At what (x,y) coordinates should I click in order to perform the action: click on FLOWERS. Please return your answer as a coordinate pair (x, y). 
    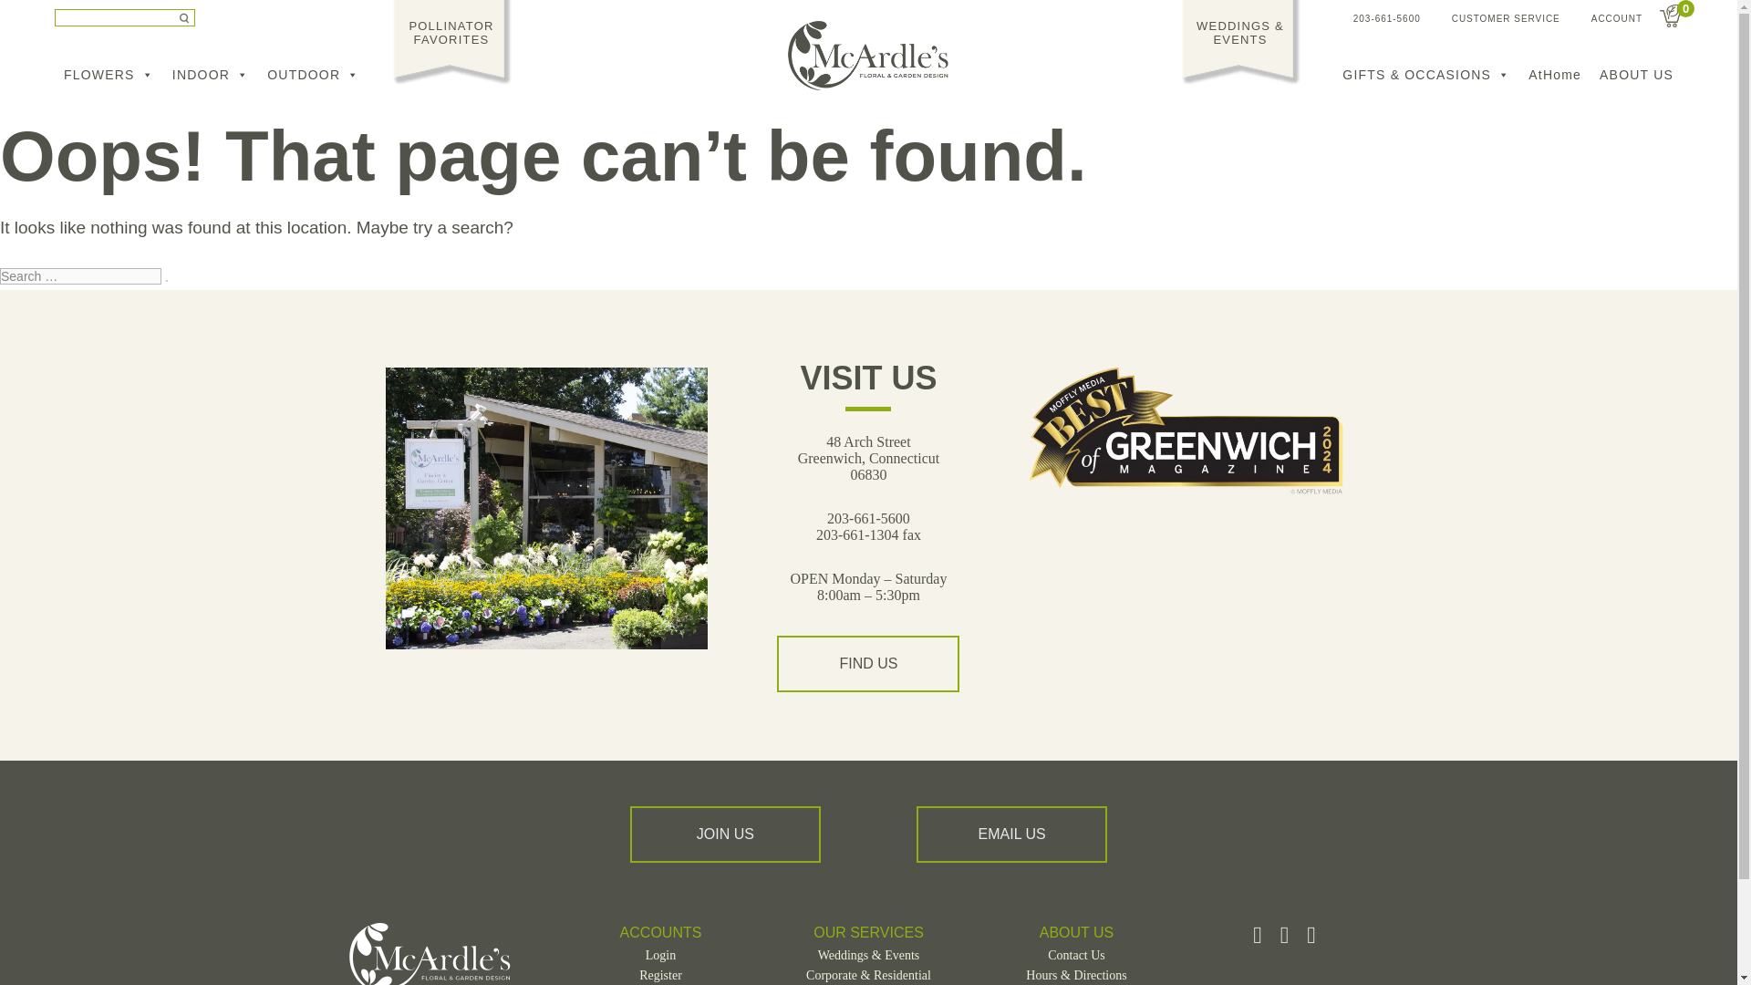
    Looking at the image, I should click on (108, 74).